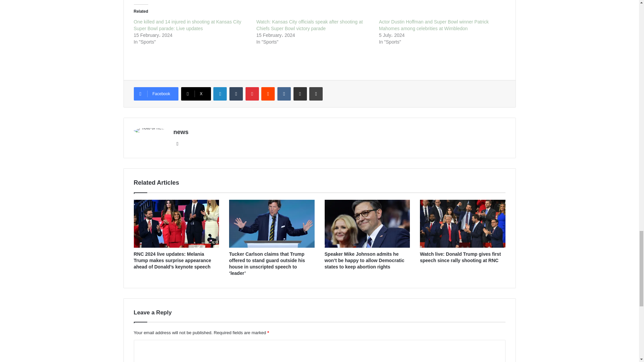 The image size is (644, 362). I want to click on X, so click(196, 94).